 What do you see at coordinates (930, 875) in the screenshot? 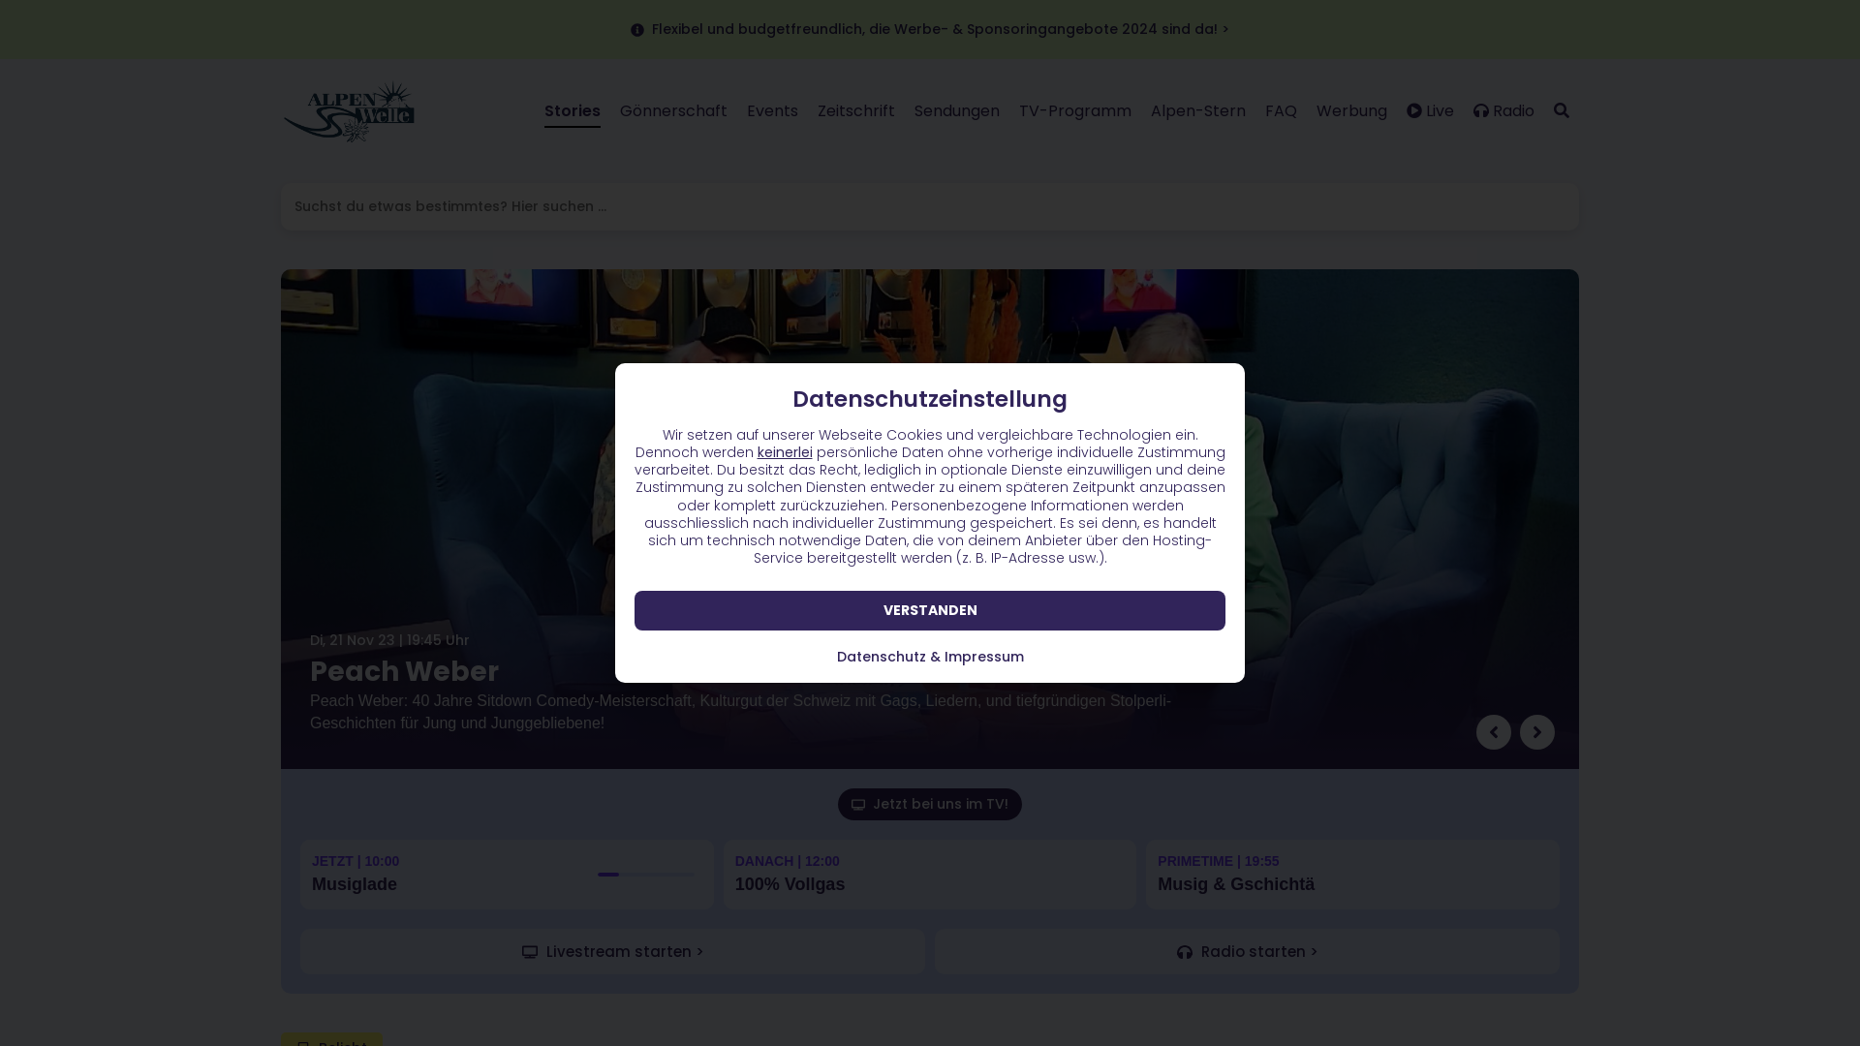
I see `DANACH | 12:00
100% Vollgas` at bounding box center [930, 875].